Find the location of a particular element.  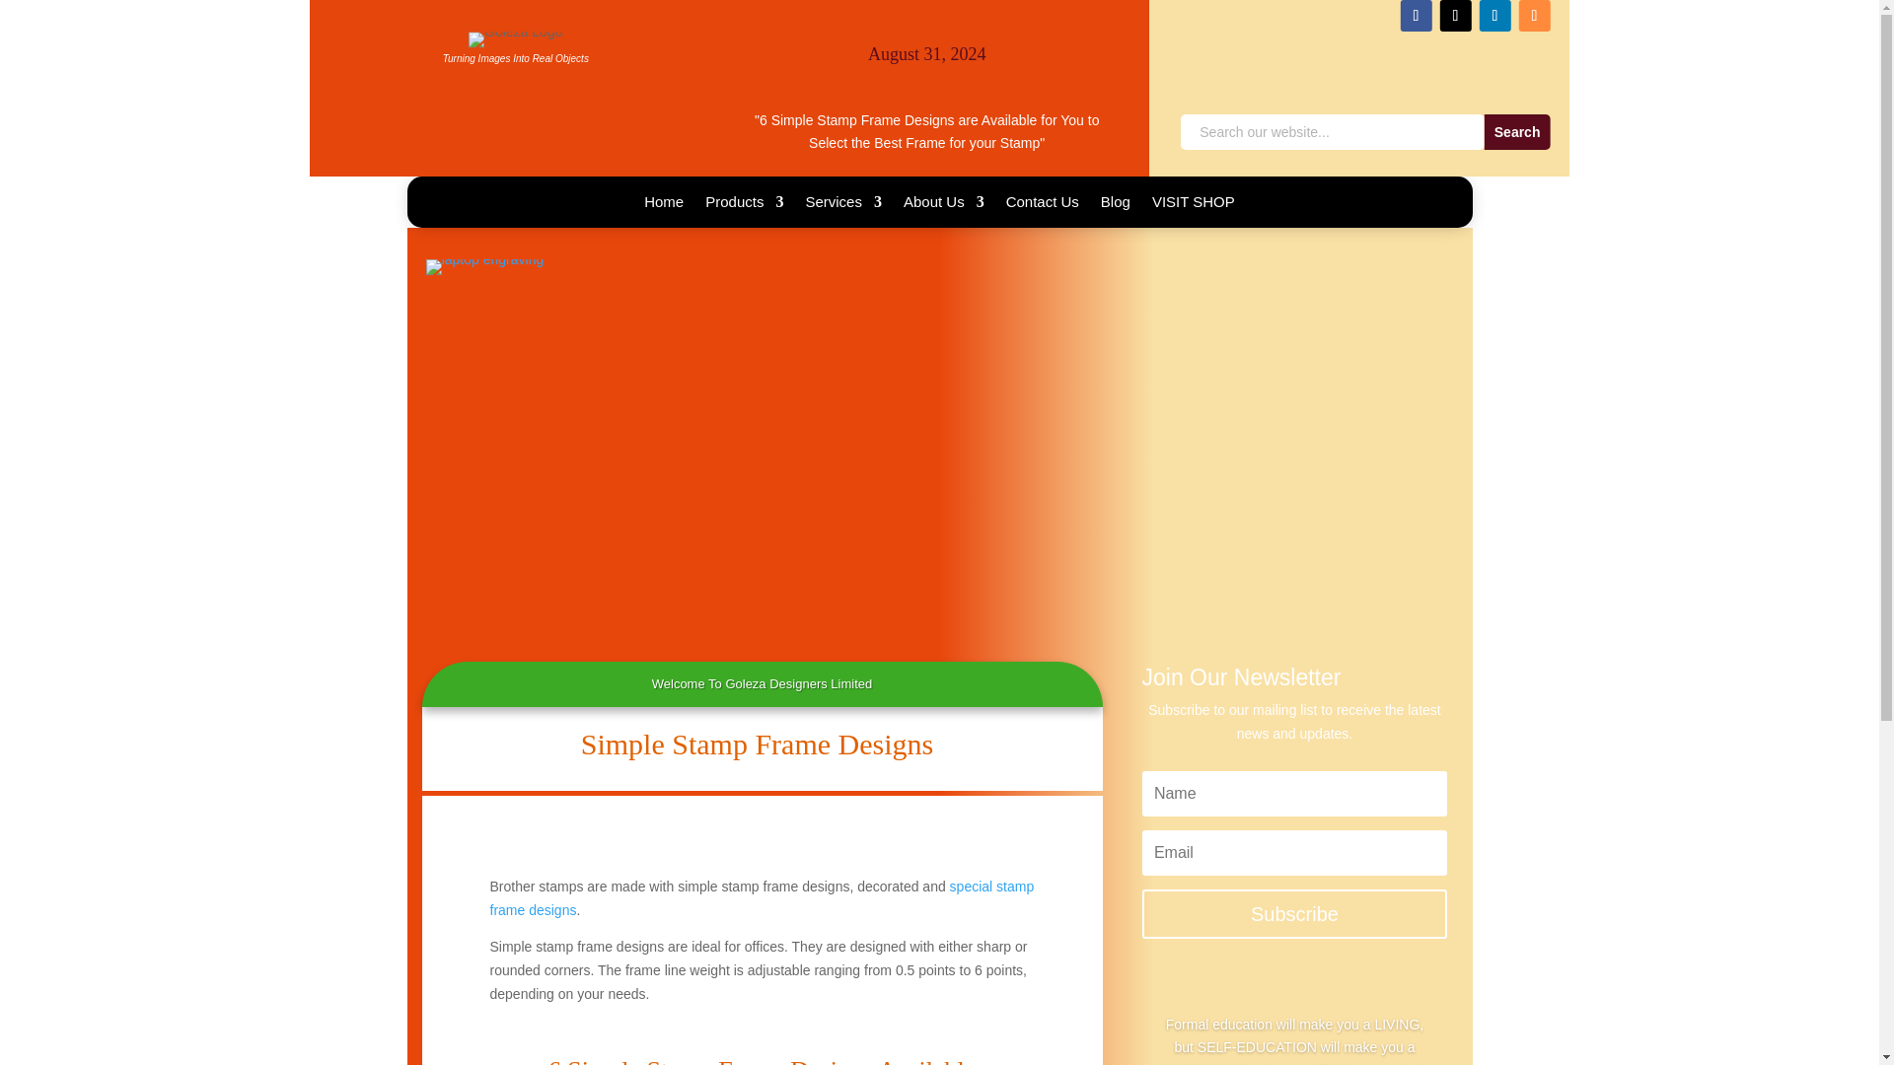

Follow on Facebook is located at coordinates (1415, 16).